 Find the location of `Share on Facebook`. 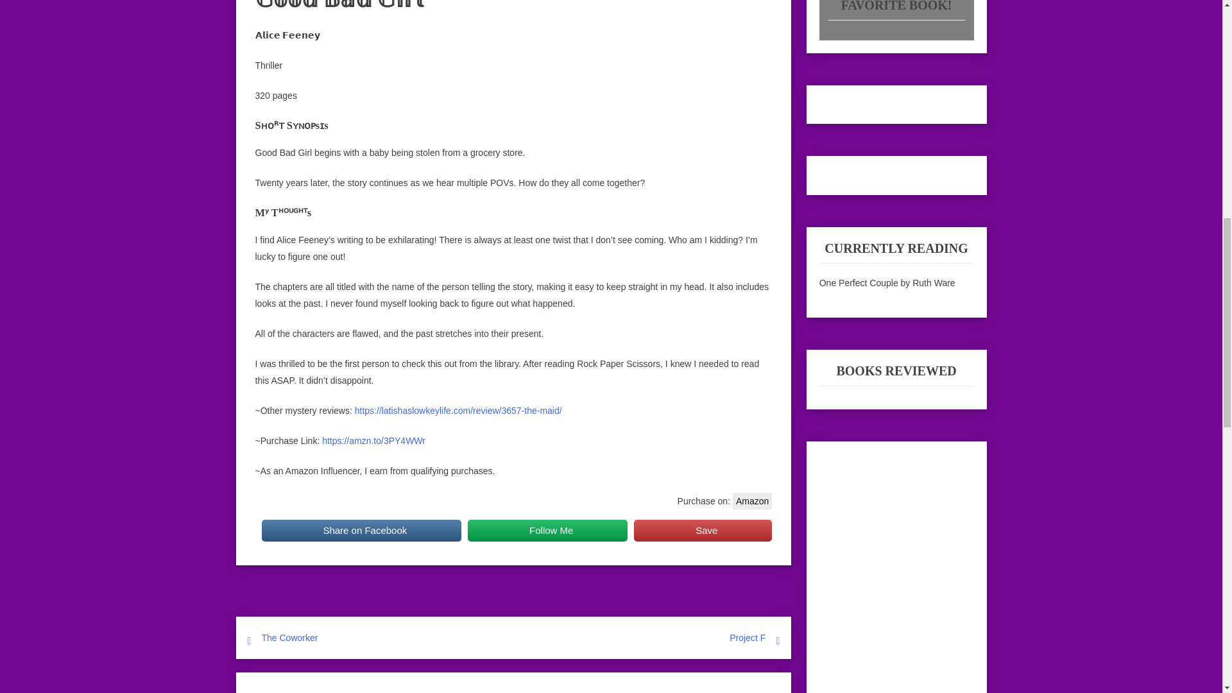

Share on Facebook is located at coordinates (362, 530).